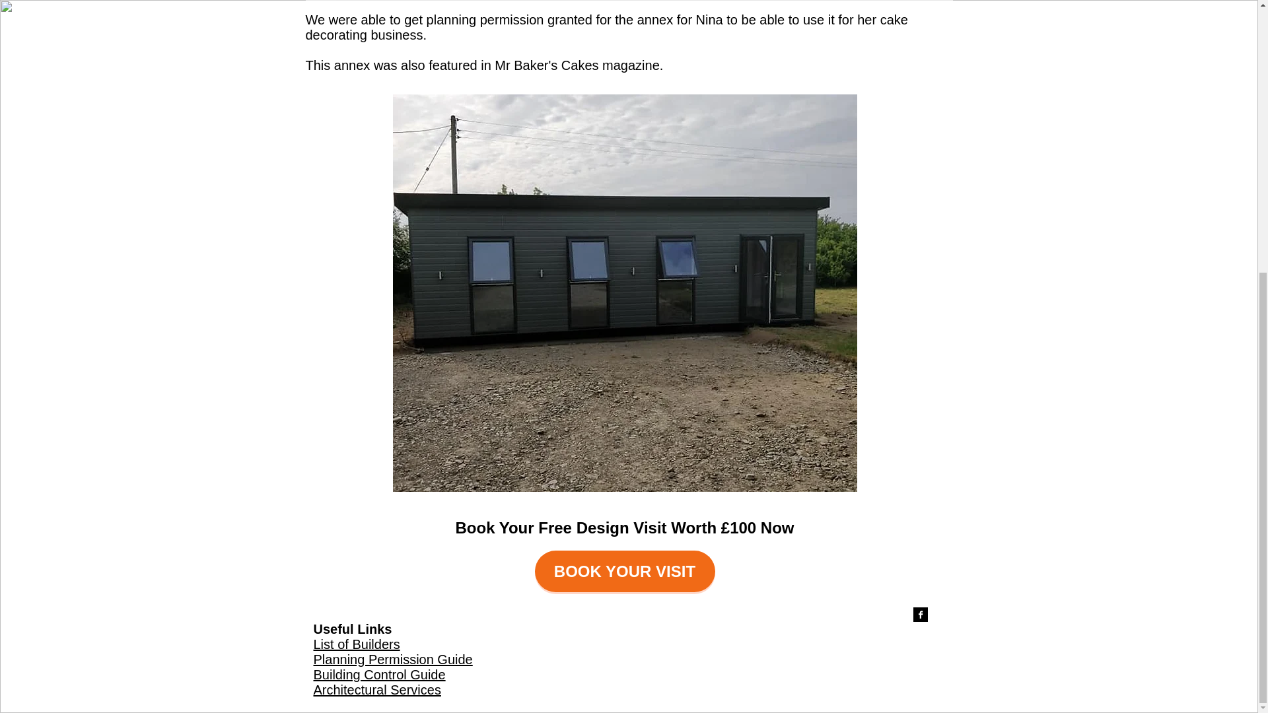 Image resolution: width=1268 pixels, height=713 pixels. I want to click on Building Control Guide, so click(379, 674).